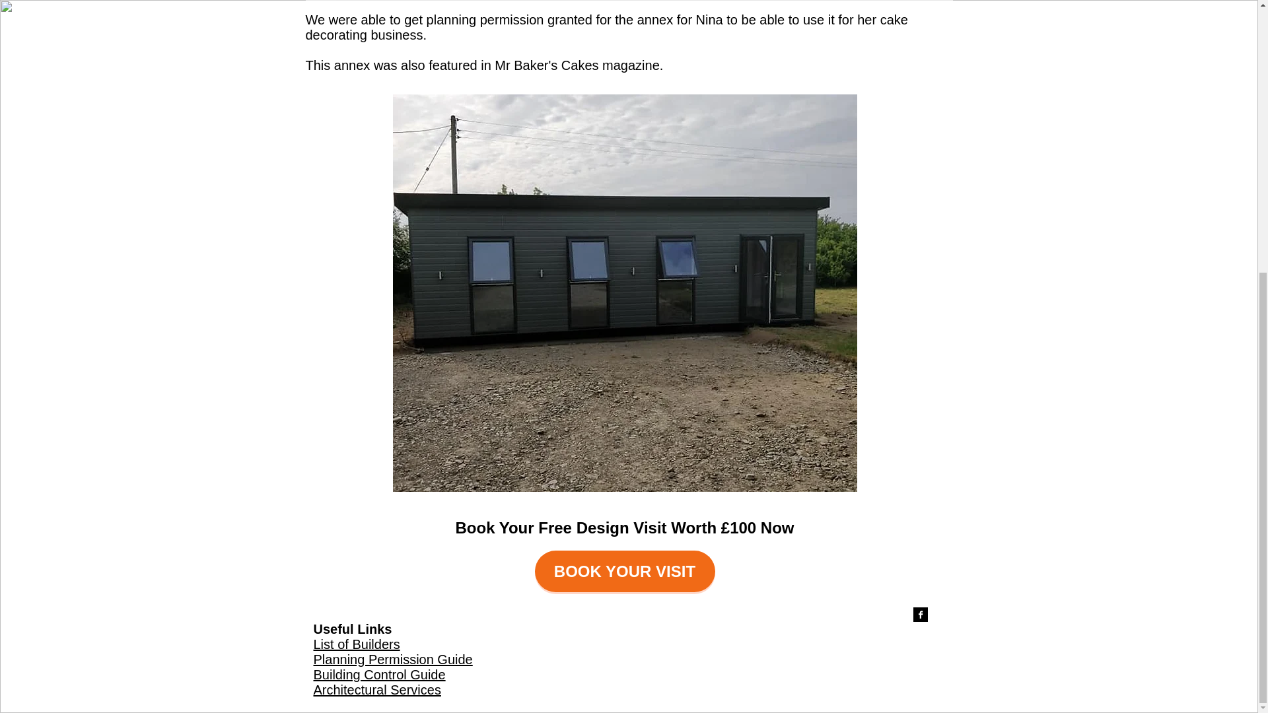 Image resolution: width=1268 pixels, height=713 pixels. I want to click on Building Control Guide, so click(379, 674).